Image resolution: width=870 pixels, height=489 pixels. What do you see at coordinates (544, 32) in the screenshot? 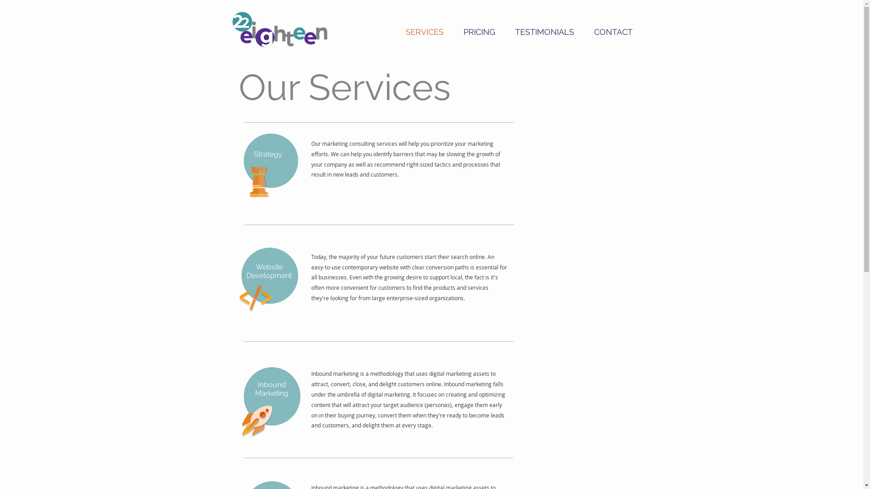
I see `TESTIMONIALS` at bounding box center [544, 32].